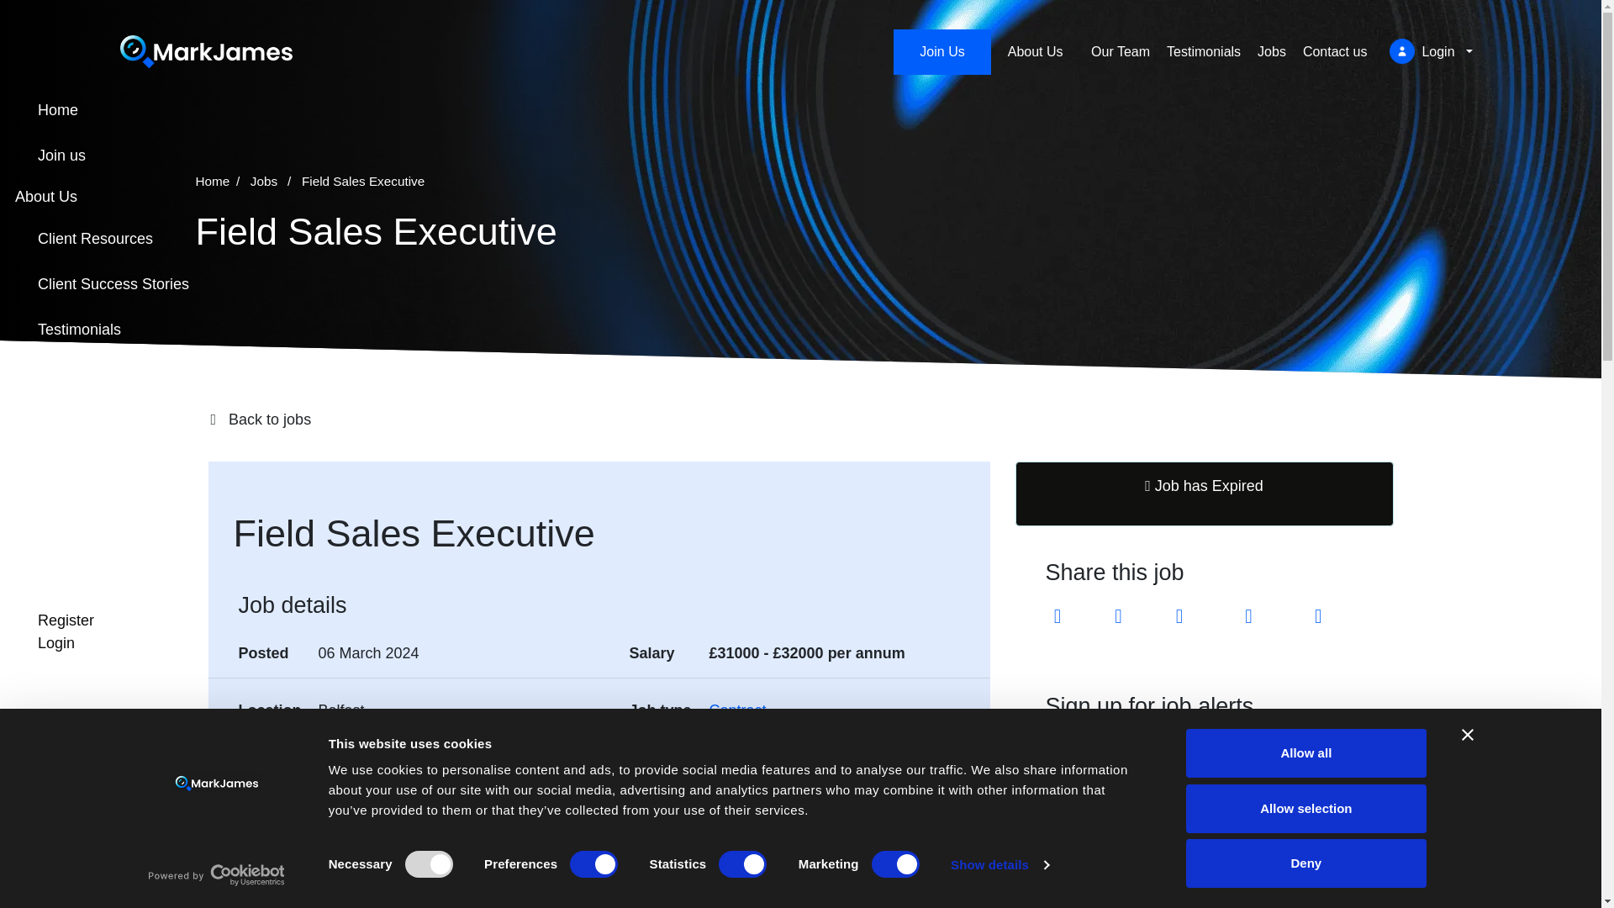  What do you see at coordinates (1041, 52) in the screenshot?
I see `About Us` at bounding box center [1041, 52].